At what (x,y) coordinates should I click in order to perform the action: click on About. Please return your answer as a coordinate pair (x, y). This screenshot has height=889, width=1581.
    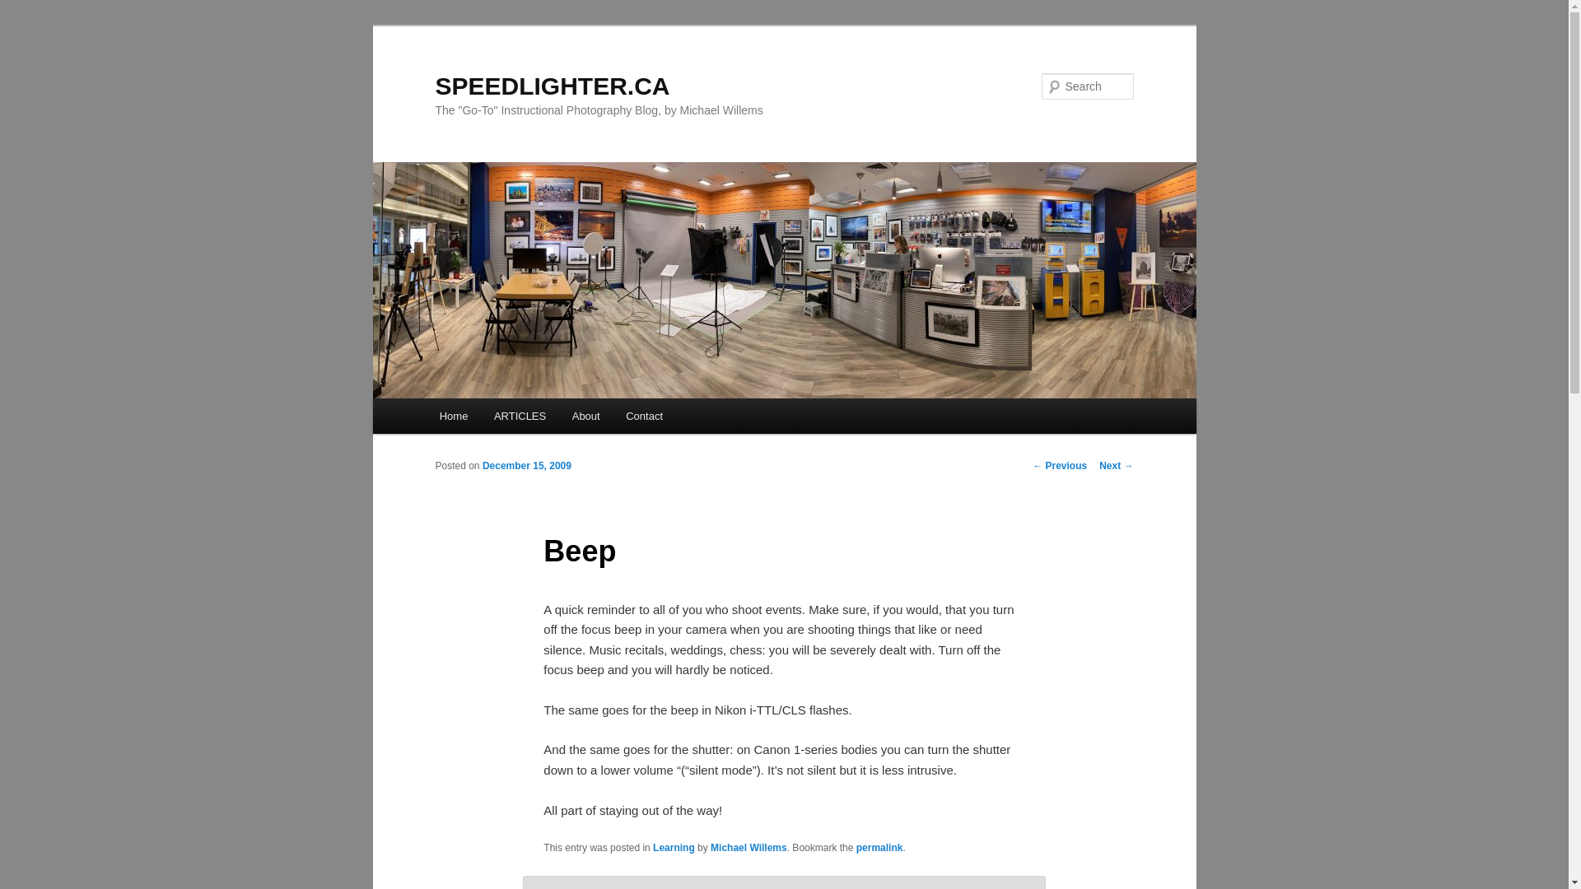
    Looking at the image, I should click on (586, 416).